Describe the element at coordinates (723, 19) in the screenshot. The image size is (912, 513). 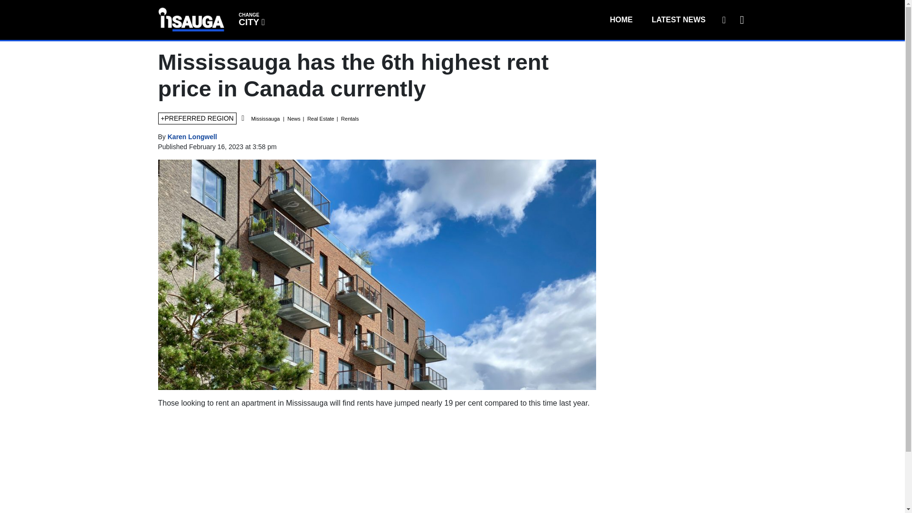
I see `SIGN UP FOR OUR NEWSLETTER` at that location.